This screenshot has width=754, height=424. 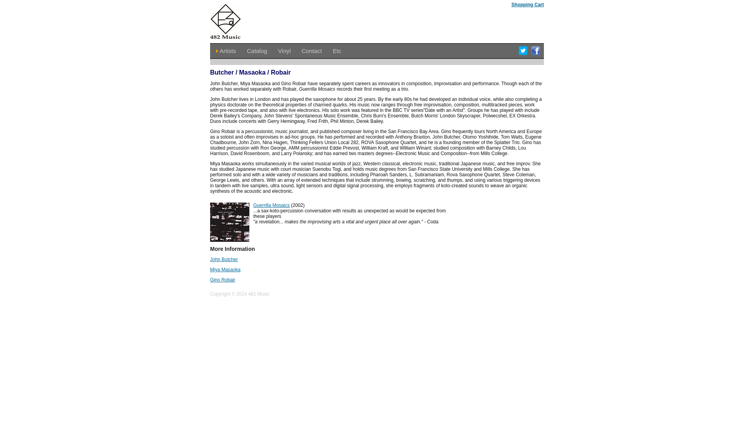 I want to click on Gino Robair, so click(x=223, y=280).